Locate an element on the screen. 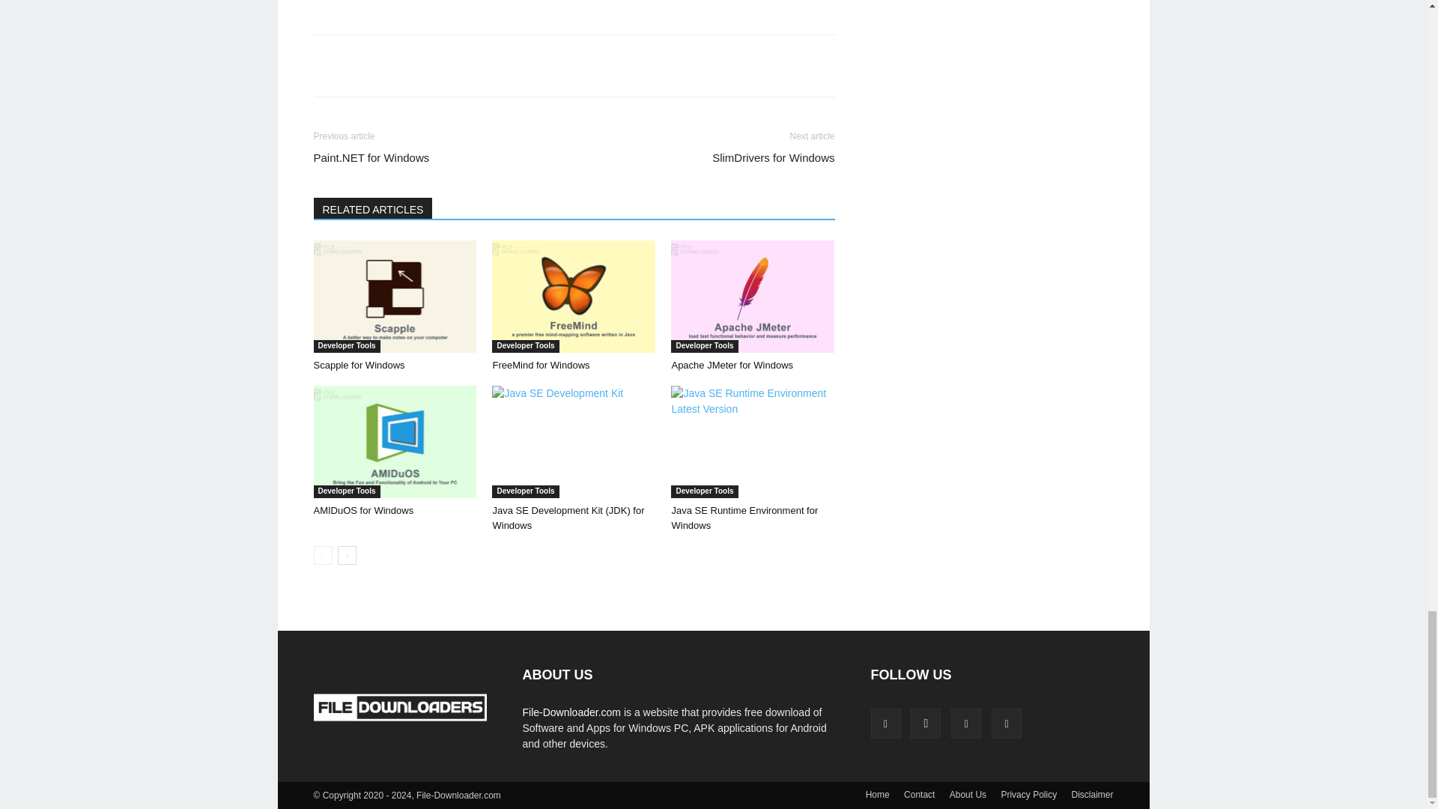 This screenshot has width=1438, height=809. Scapple for Windows is located at coordinates (394, 296).